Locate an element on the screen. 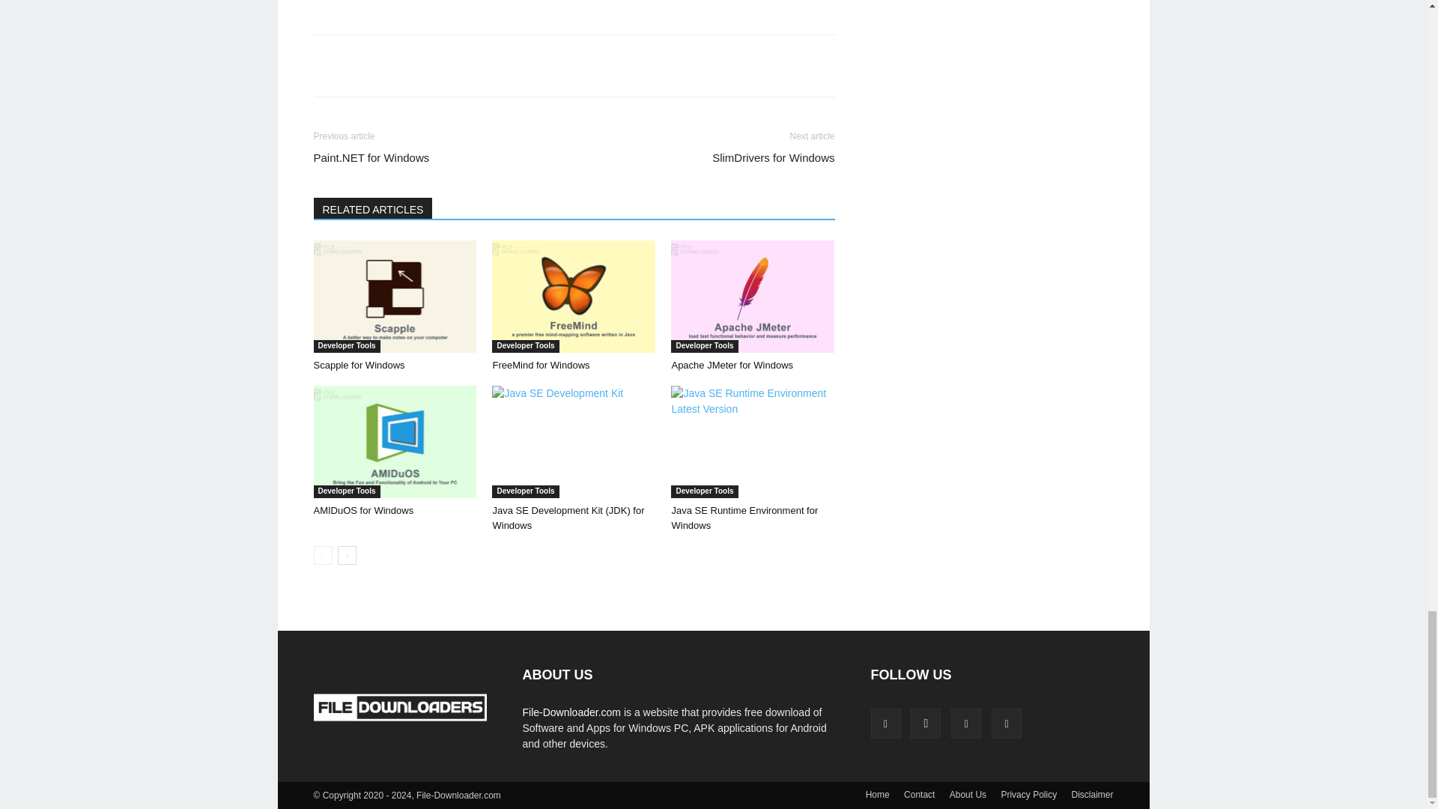 This screenshot has width=1438, height=809. Scapple for Windows is located at coordinates (394, 296).